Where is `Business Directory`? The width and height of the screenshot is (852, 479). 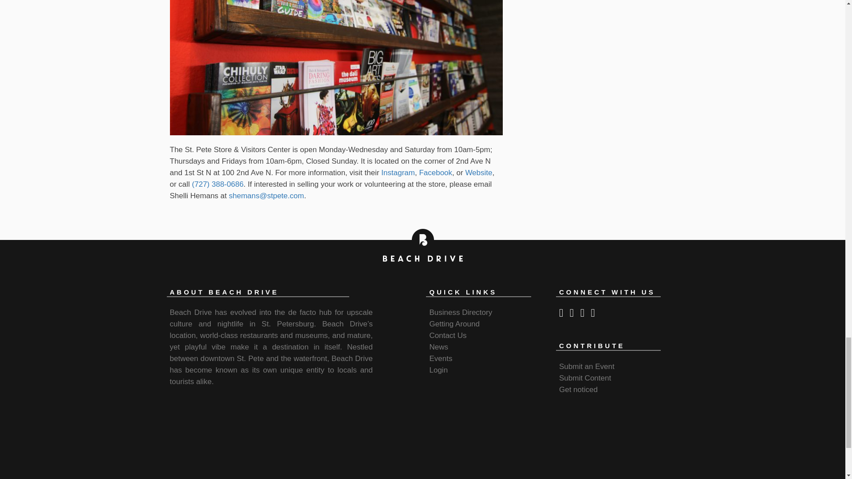
Business Directory is located at coordinates (461, 312).